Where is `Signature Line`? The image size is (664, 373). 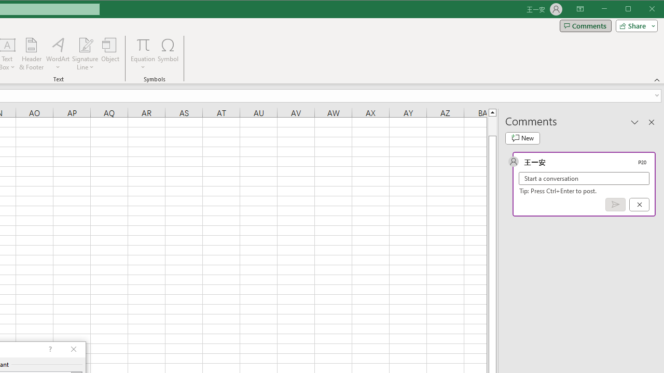
Signature Line is located at coordinates (85, 54).